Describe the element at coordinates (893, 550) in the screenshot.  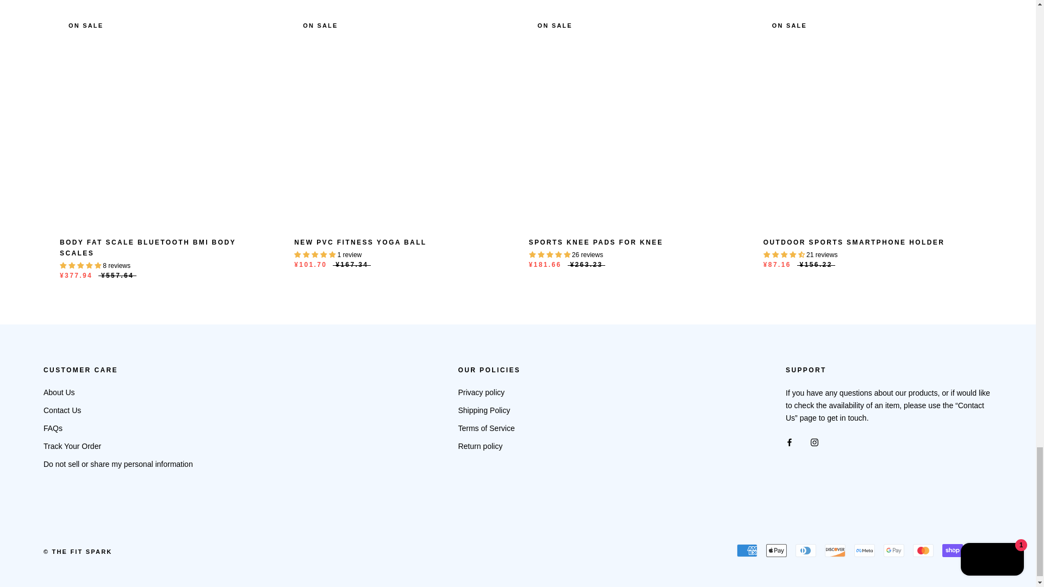
I see `Google Pay` at that location.